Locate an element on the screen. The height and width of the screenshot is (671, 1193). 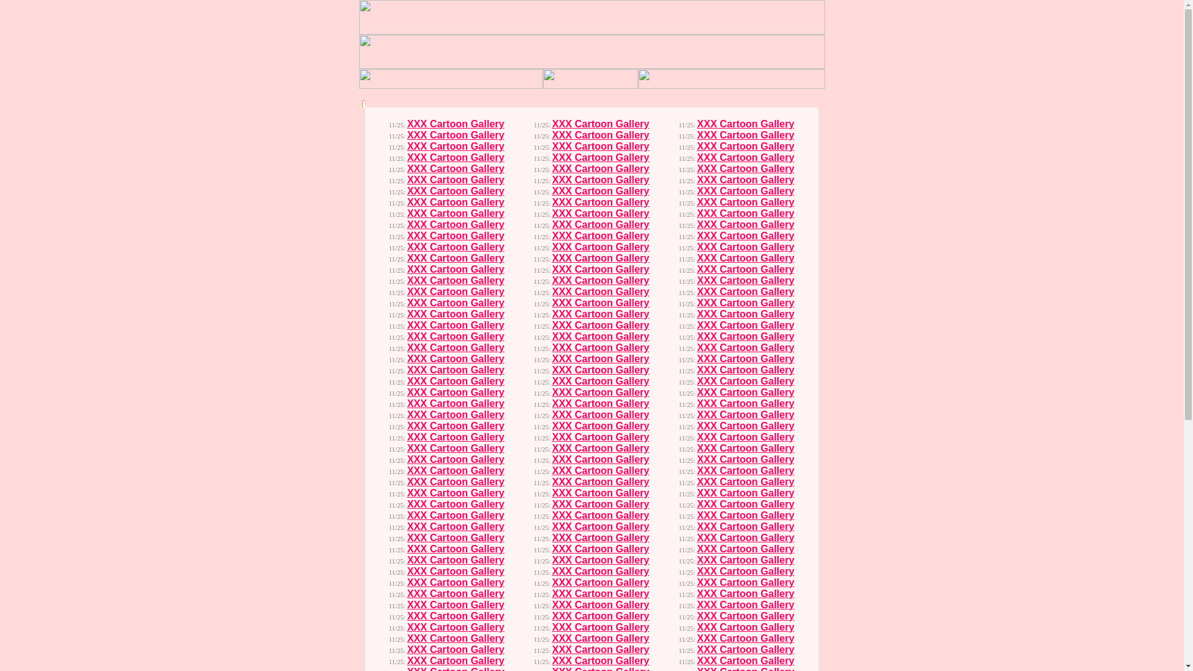
XXX Cartoon Gallery is located at coordinates (600, 627).